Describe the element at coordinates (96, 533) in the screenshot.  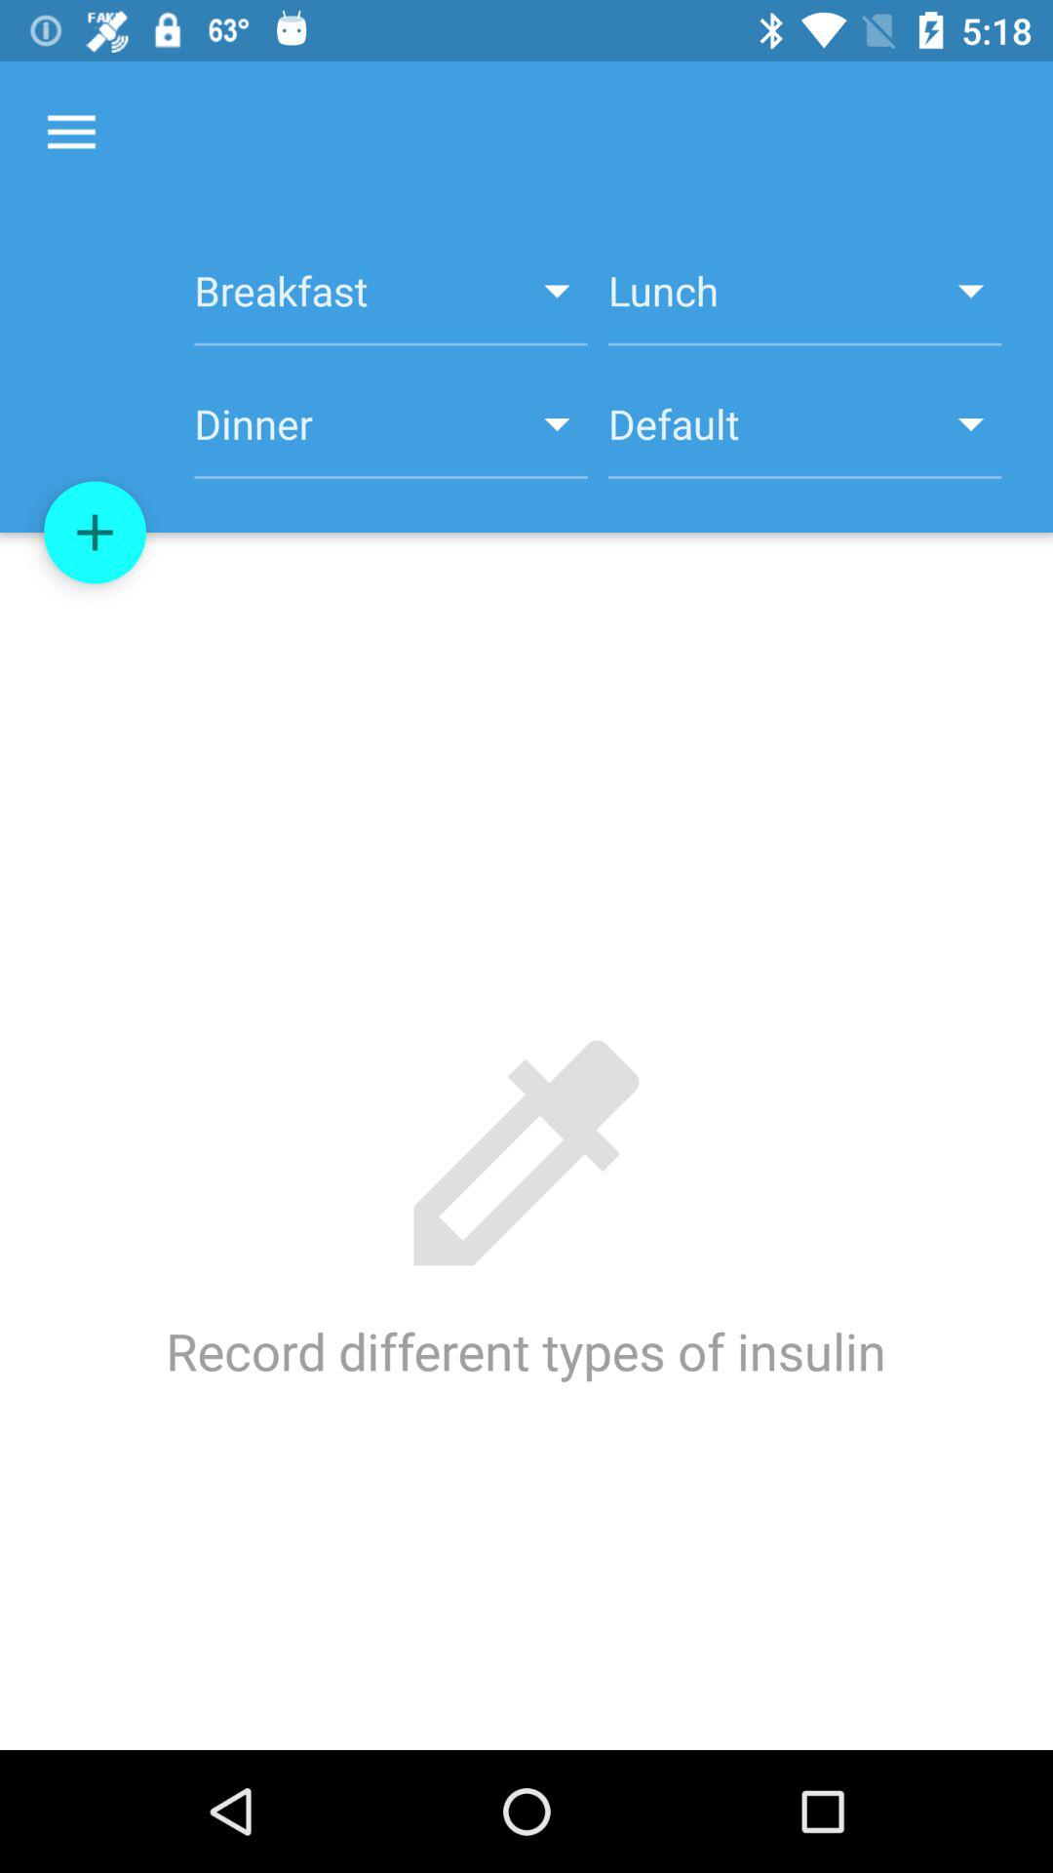
I see `add button` at that location.